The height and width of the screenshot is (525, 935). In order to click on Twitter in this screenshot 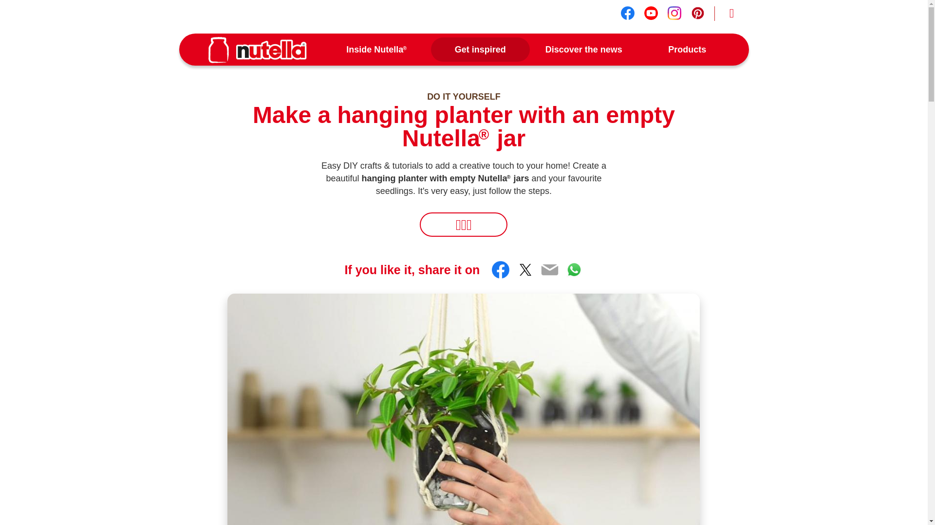, I will do `click(525, 269)`.